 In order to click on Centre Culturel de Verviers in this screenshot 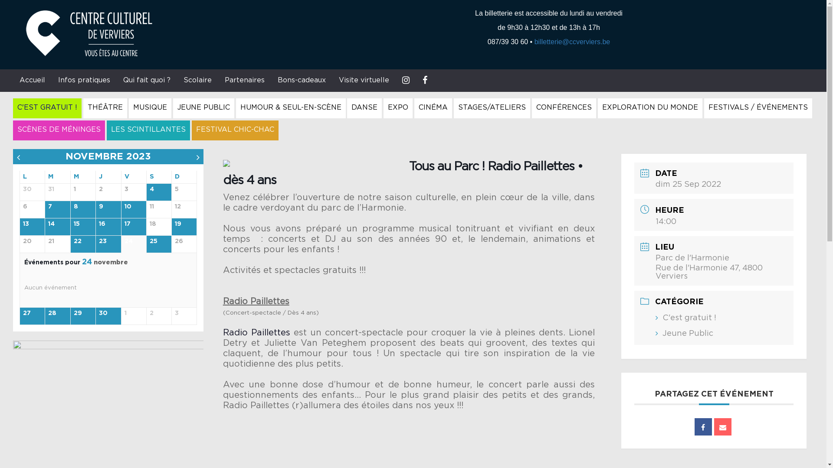, I will do `click(108, 33)`.